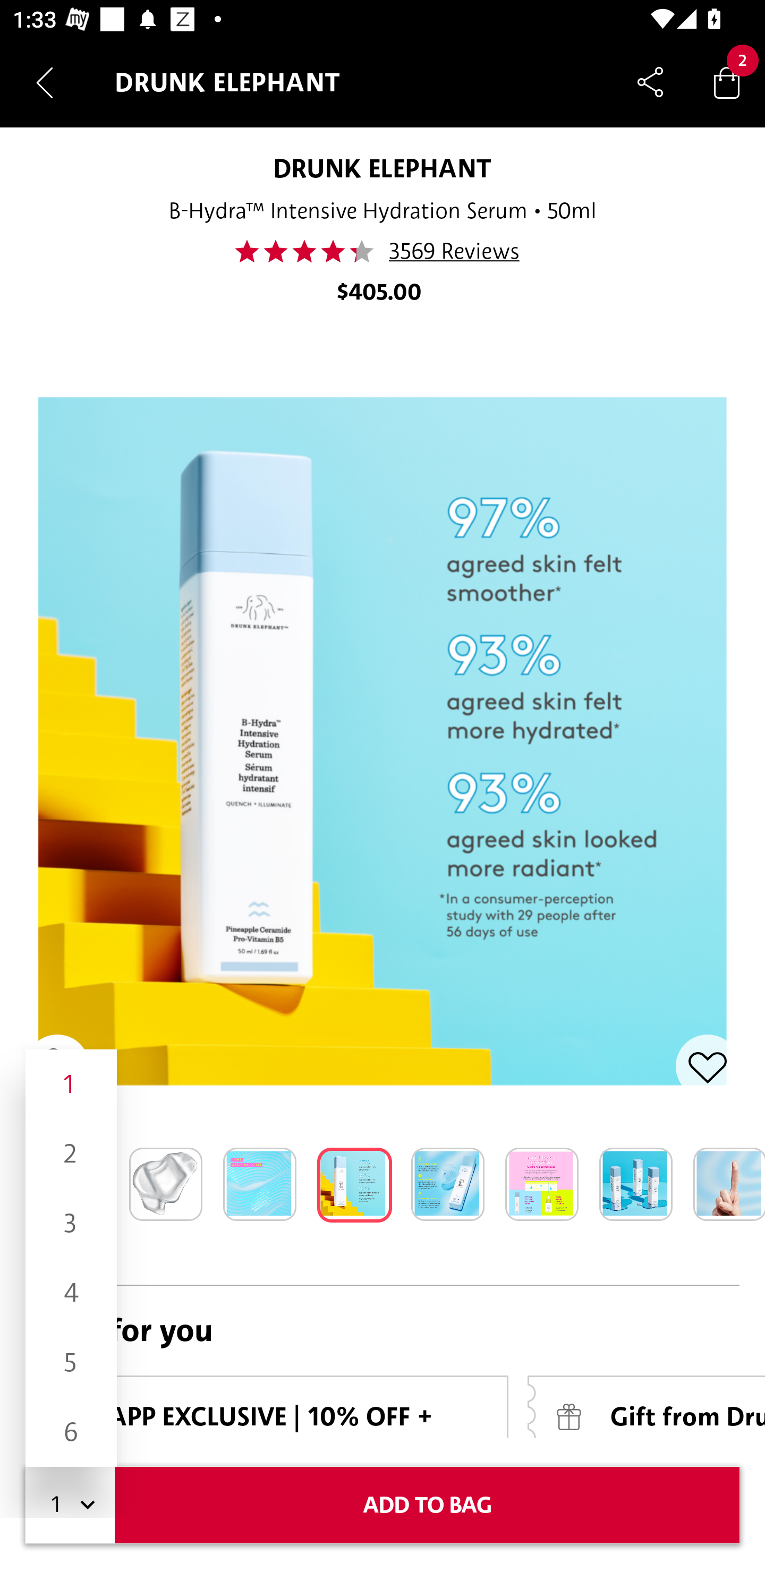  Describe the element at coordinates (71, 1293) in the screenshot. I see `4` at that location.